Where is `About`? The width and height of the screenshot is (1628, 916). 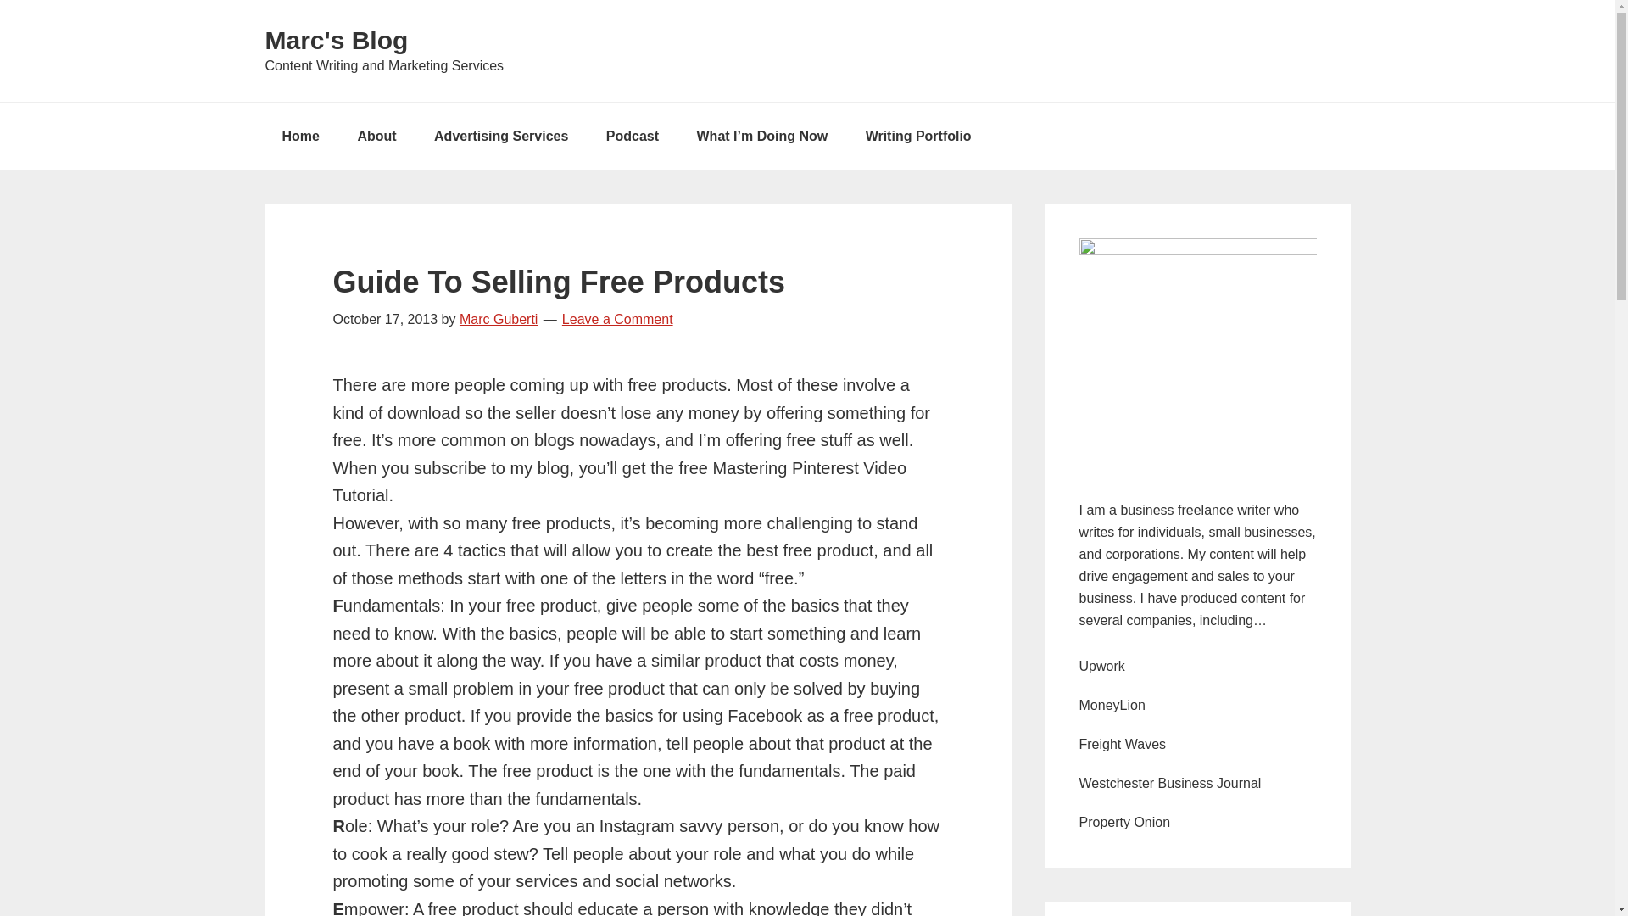 About is located at coordinates (376, 136).